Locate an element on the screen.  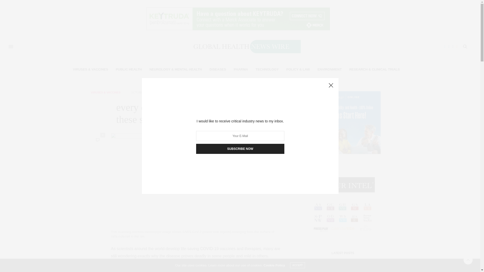
PHARMA is located at coordinates (241, 70).